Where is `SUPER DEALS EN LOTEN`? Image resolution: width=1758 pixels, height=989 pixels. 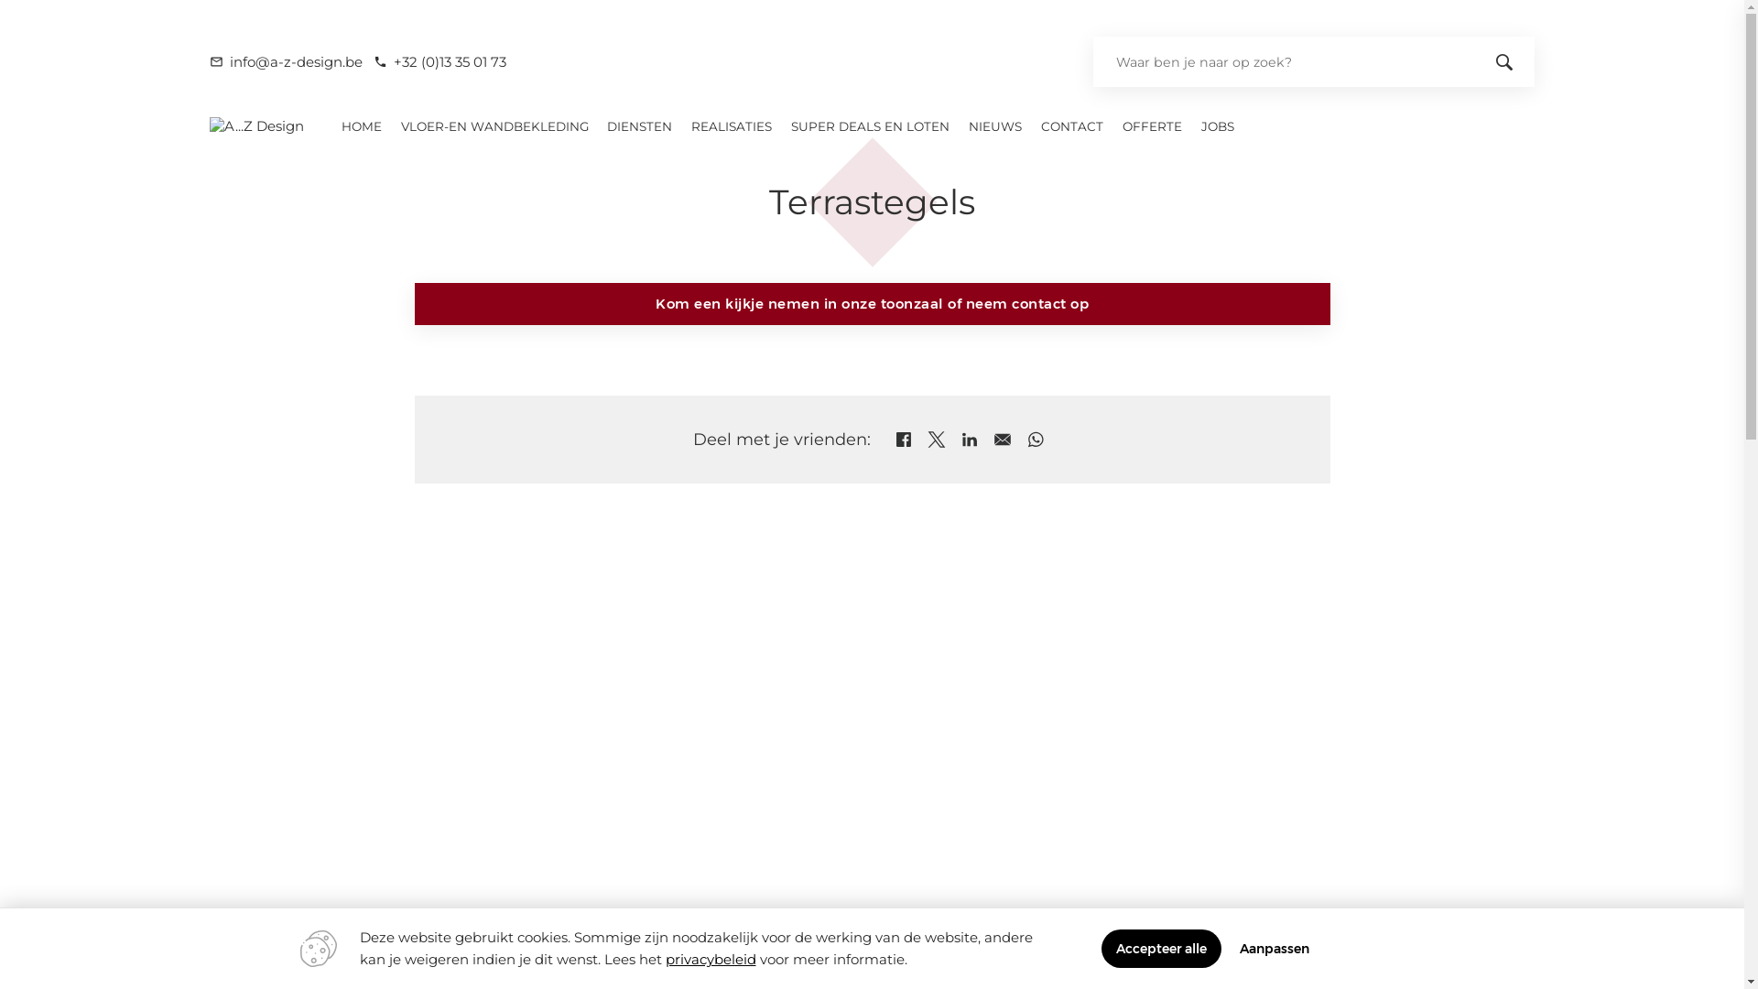 SUPER DEALS EN LOTEN is located at coordinates (871, 125).